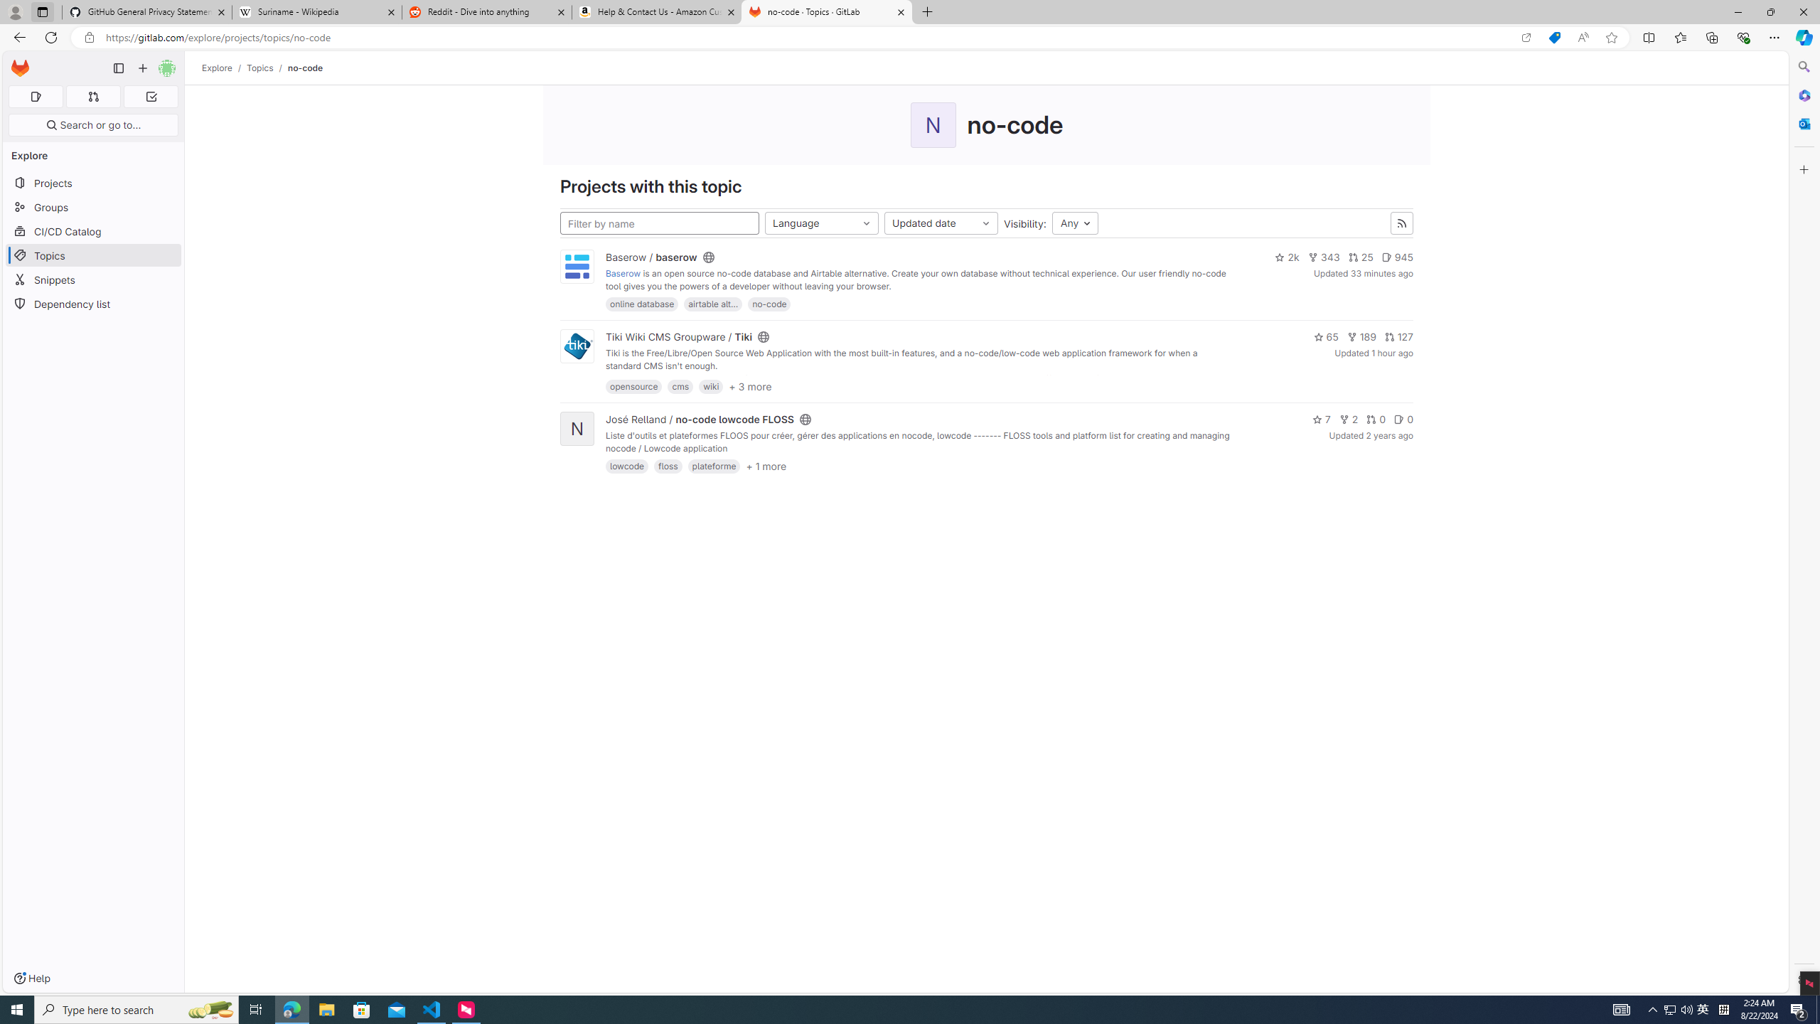  I want to click on Language, so click(822, 223).